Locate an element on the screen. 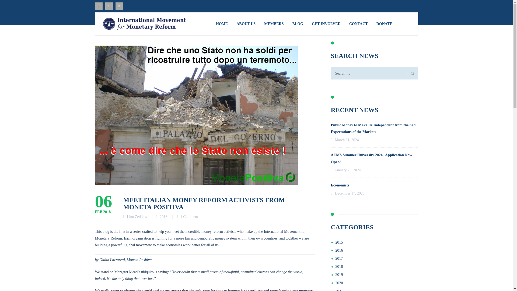 Image resolution: width=517 pixels, height=291 pixels. Search is located at coordinates (411, 73).